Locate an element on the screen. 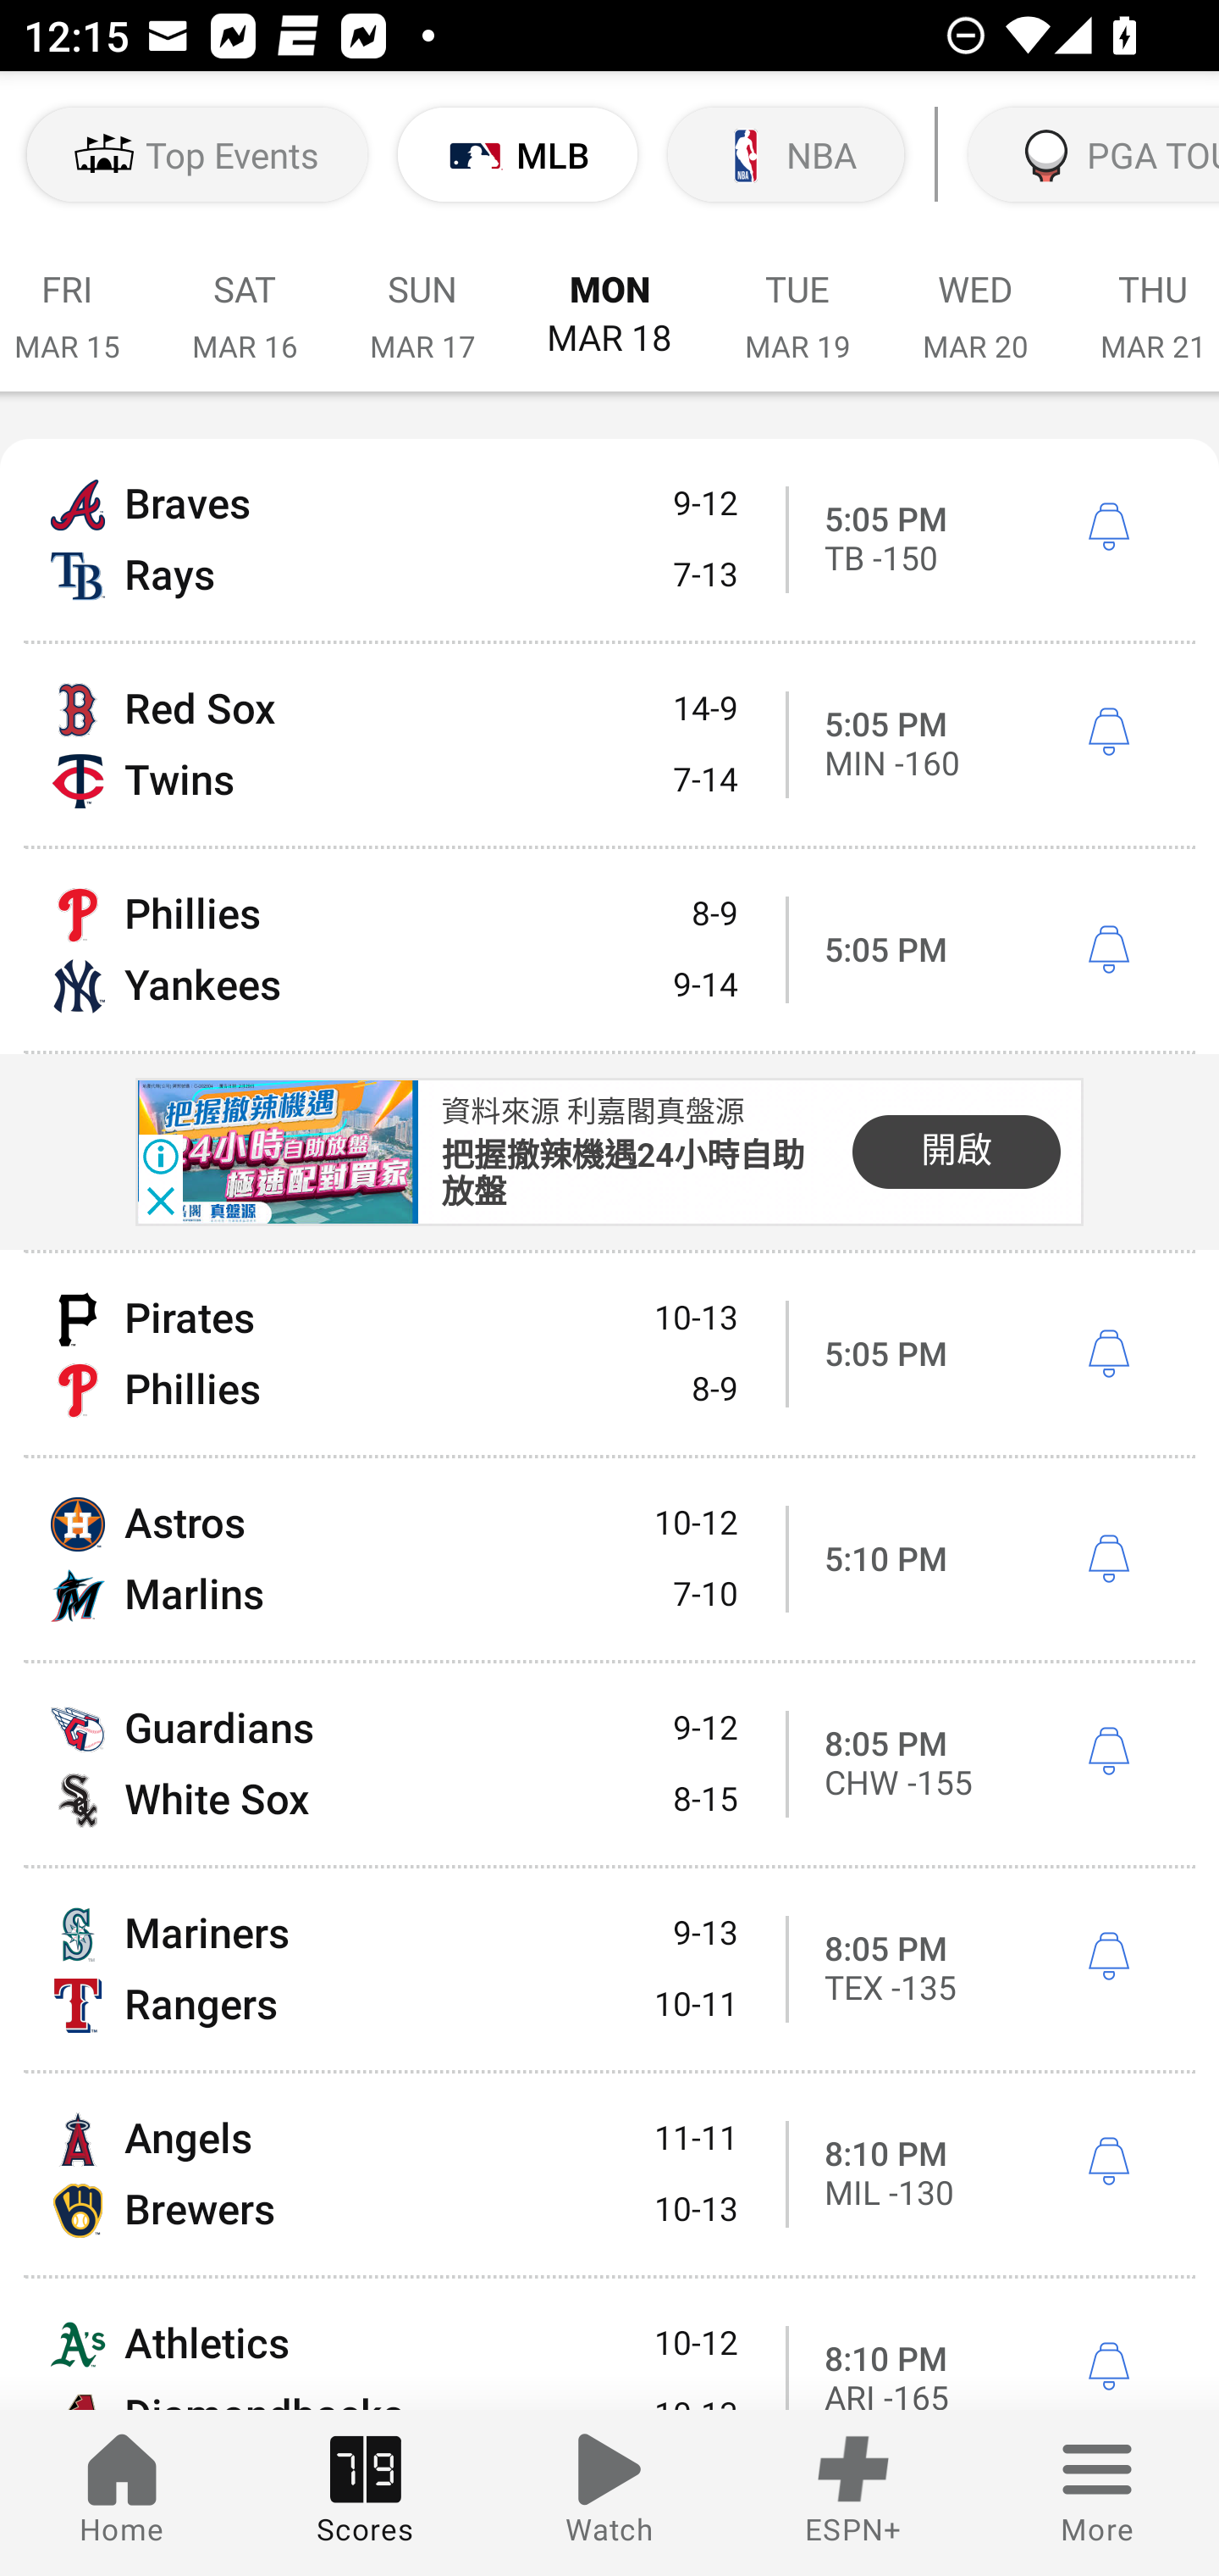 The image size is (1219, 2576). Astros 10-12 Marlins 7-10 5:10 PM í is located at coordinates (609, 1557).